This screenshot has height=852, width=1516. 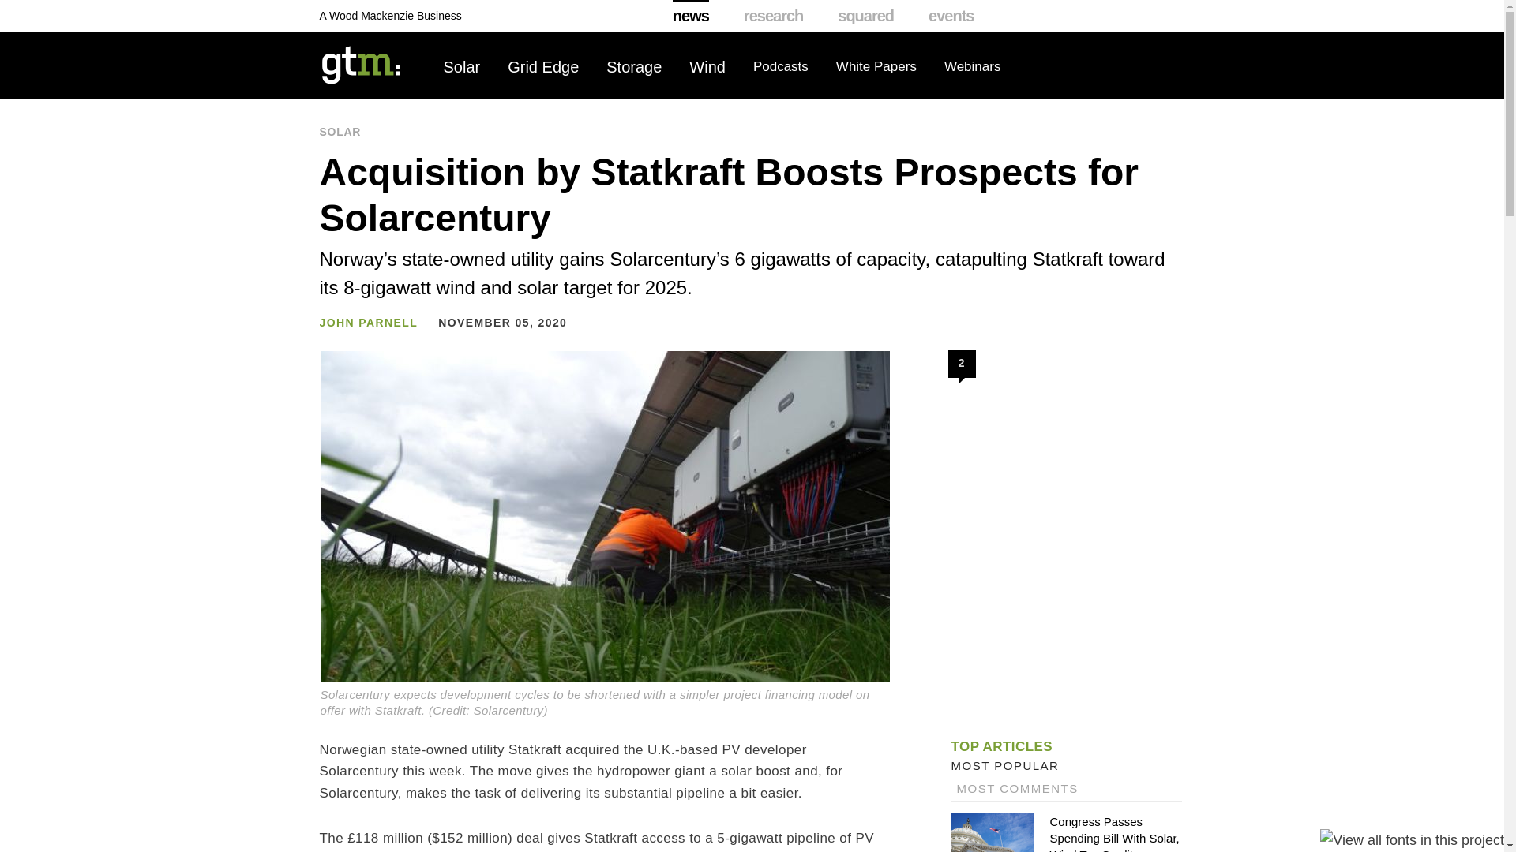 What do you see at coordinates (780, 67) in the screenshot?
I see `Podcasts` at bounding box center [780, 67].